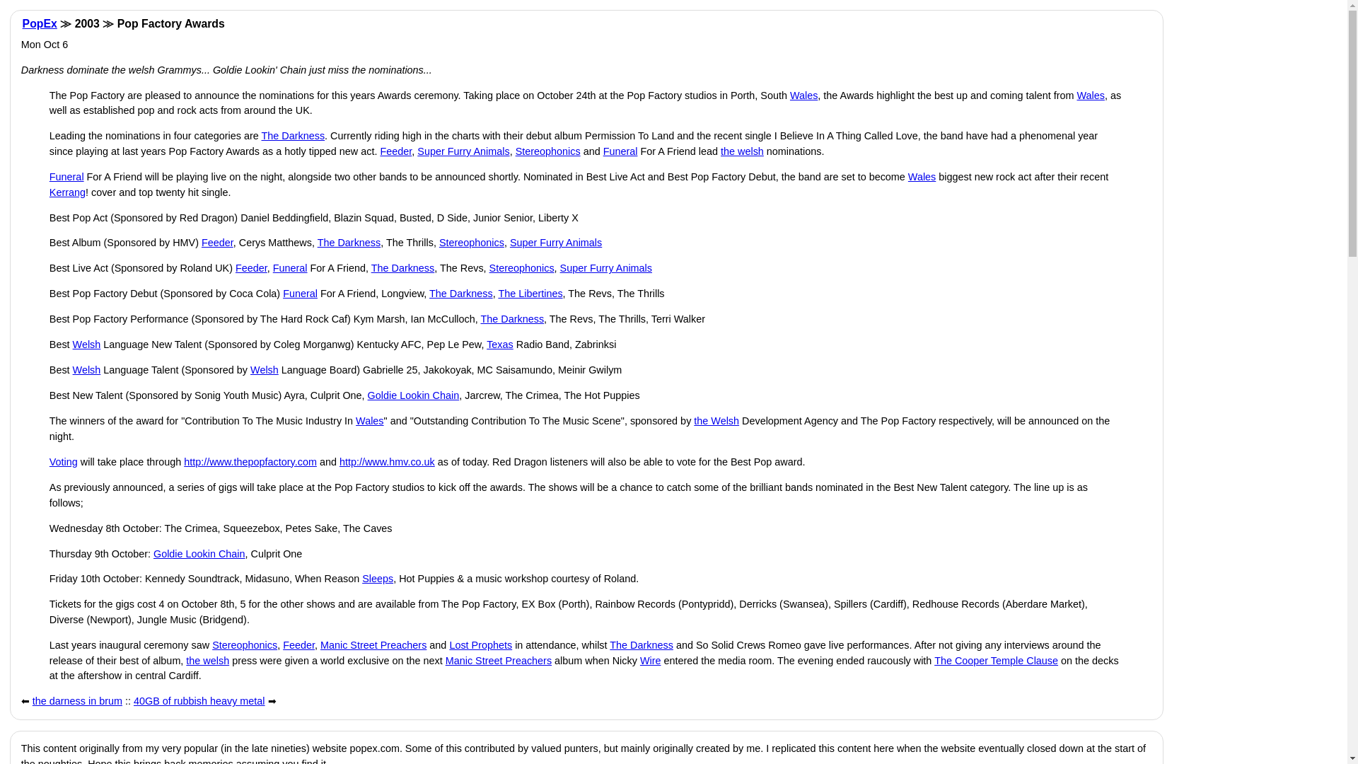 This screenshot has width=1358, height=764. I want to click on Funeral, so click(290, 267).